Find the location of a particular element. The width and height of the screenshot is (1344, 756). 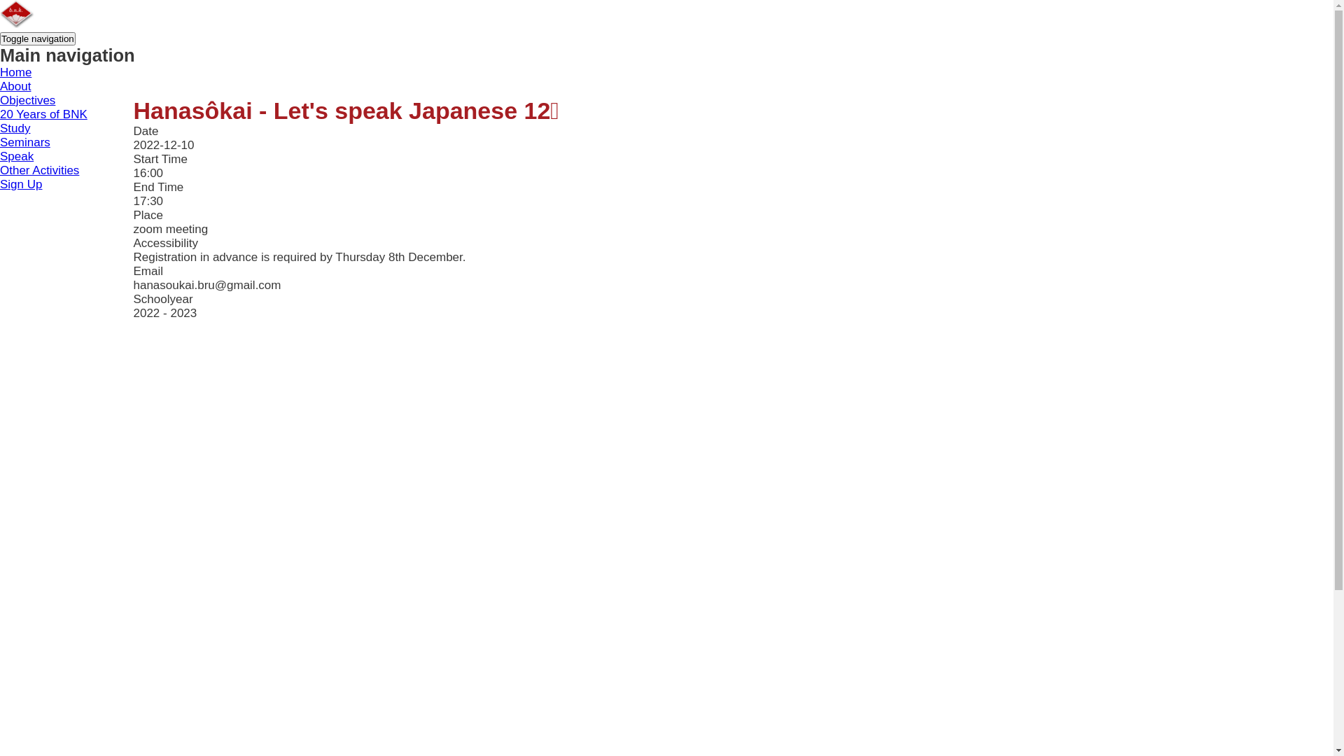

Speak is located at coordinates (17, 157).